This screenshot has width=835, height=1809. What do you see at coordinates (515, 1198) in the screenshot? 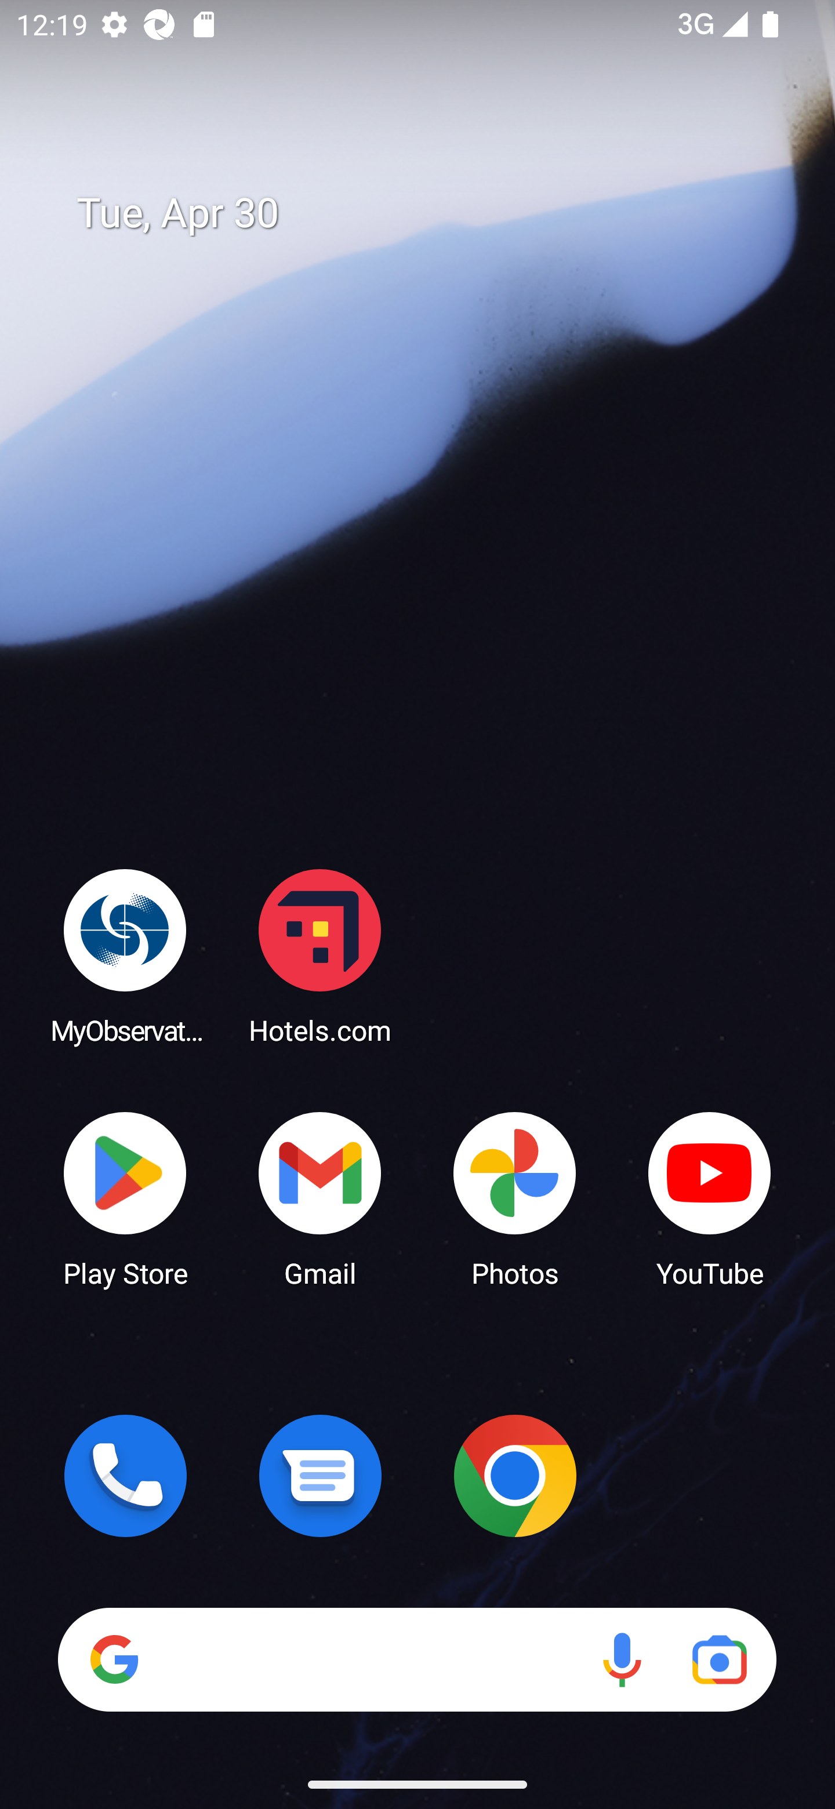
I see `Photos` at bounding box center [515, 1198].